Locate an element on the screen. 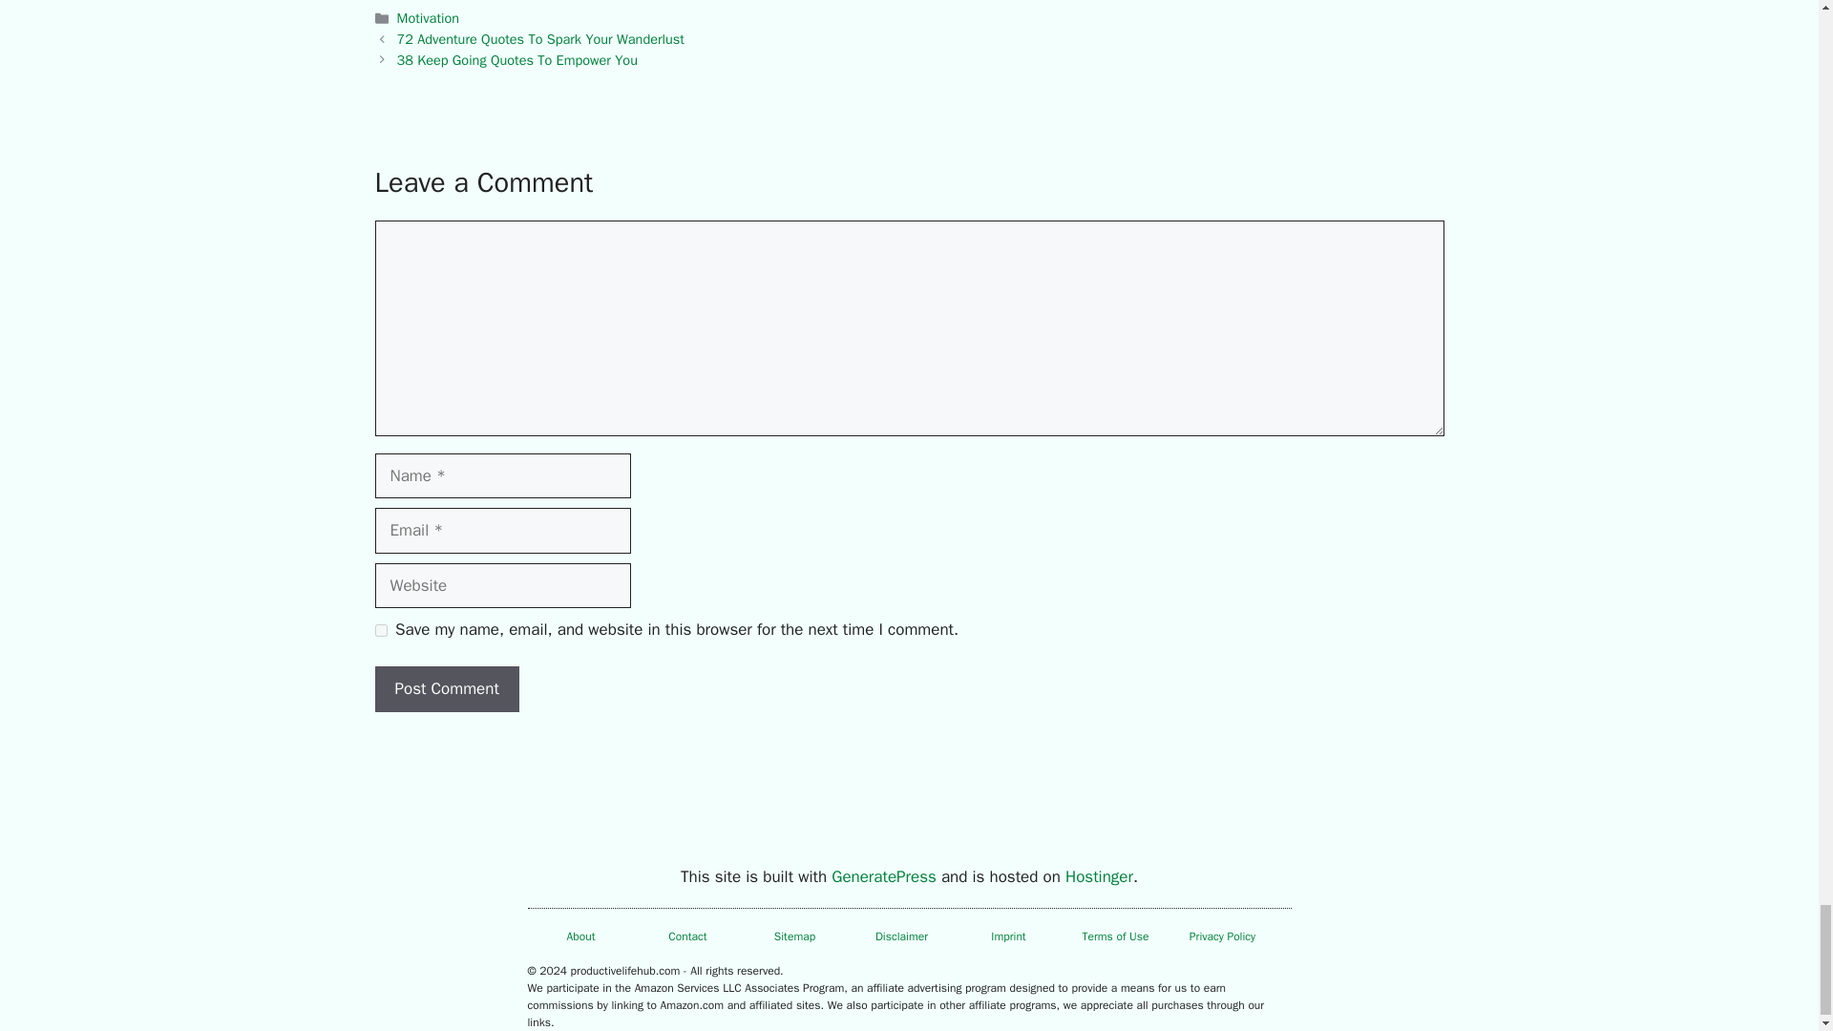 This screenshot has height=1031, width=1833. Post Comment is located at coordinates (446, 689).